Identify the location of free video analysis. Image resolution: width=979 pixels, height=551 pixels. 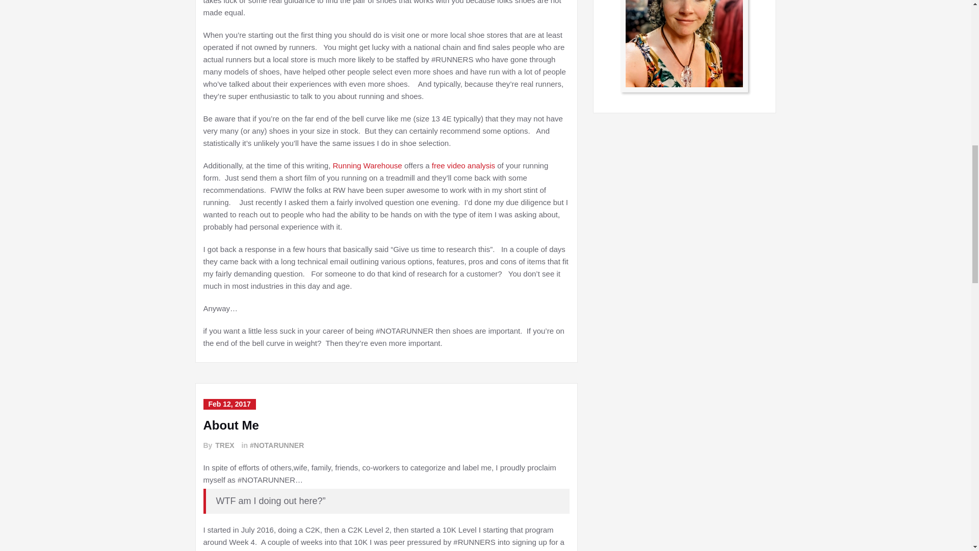
(463, 165).